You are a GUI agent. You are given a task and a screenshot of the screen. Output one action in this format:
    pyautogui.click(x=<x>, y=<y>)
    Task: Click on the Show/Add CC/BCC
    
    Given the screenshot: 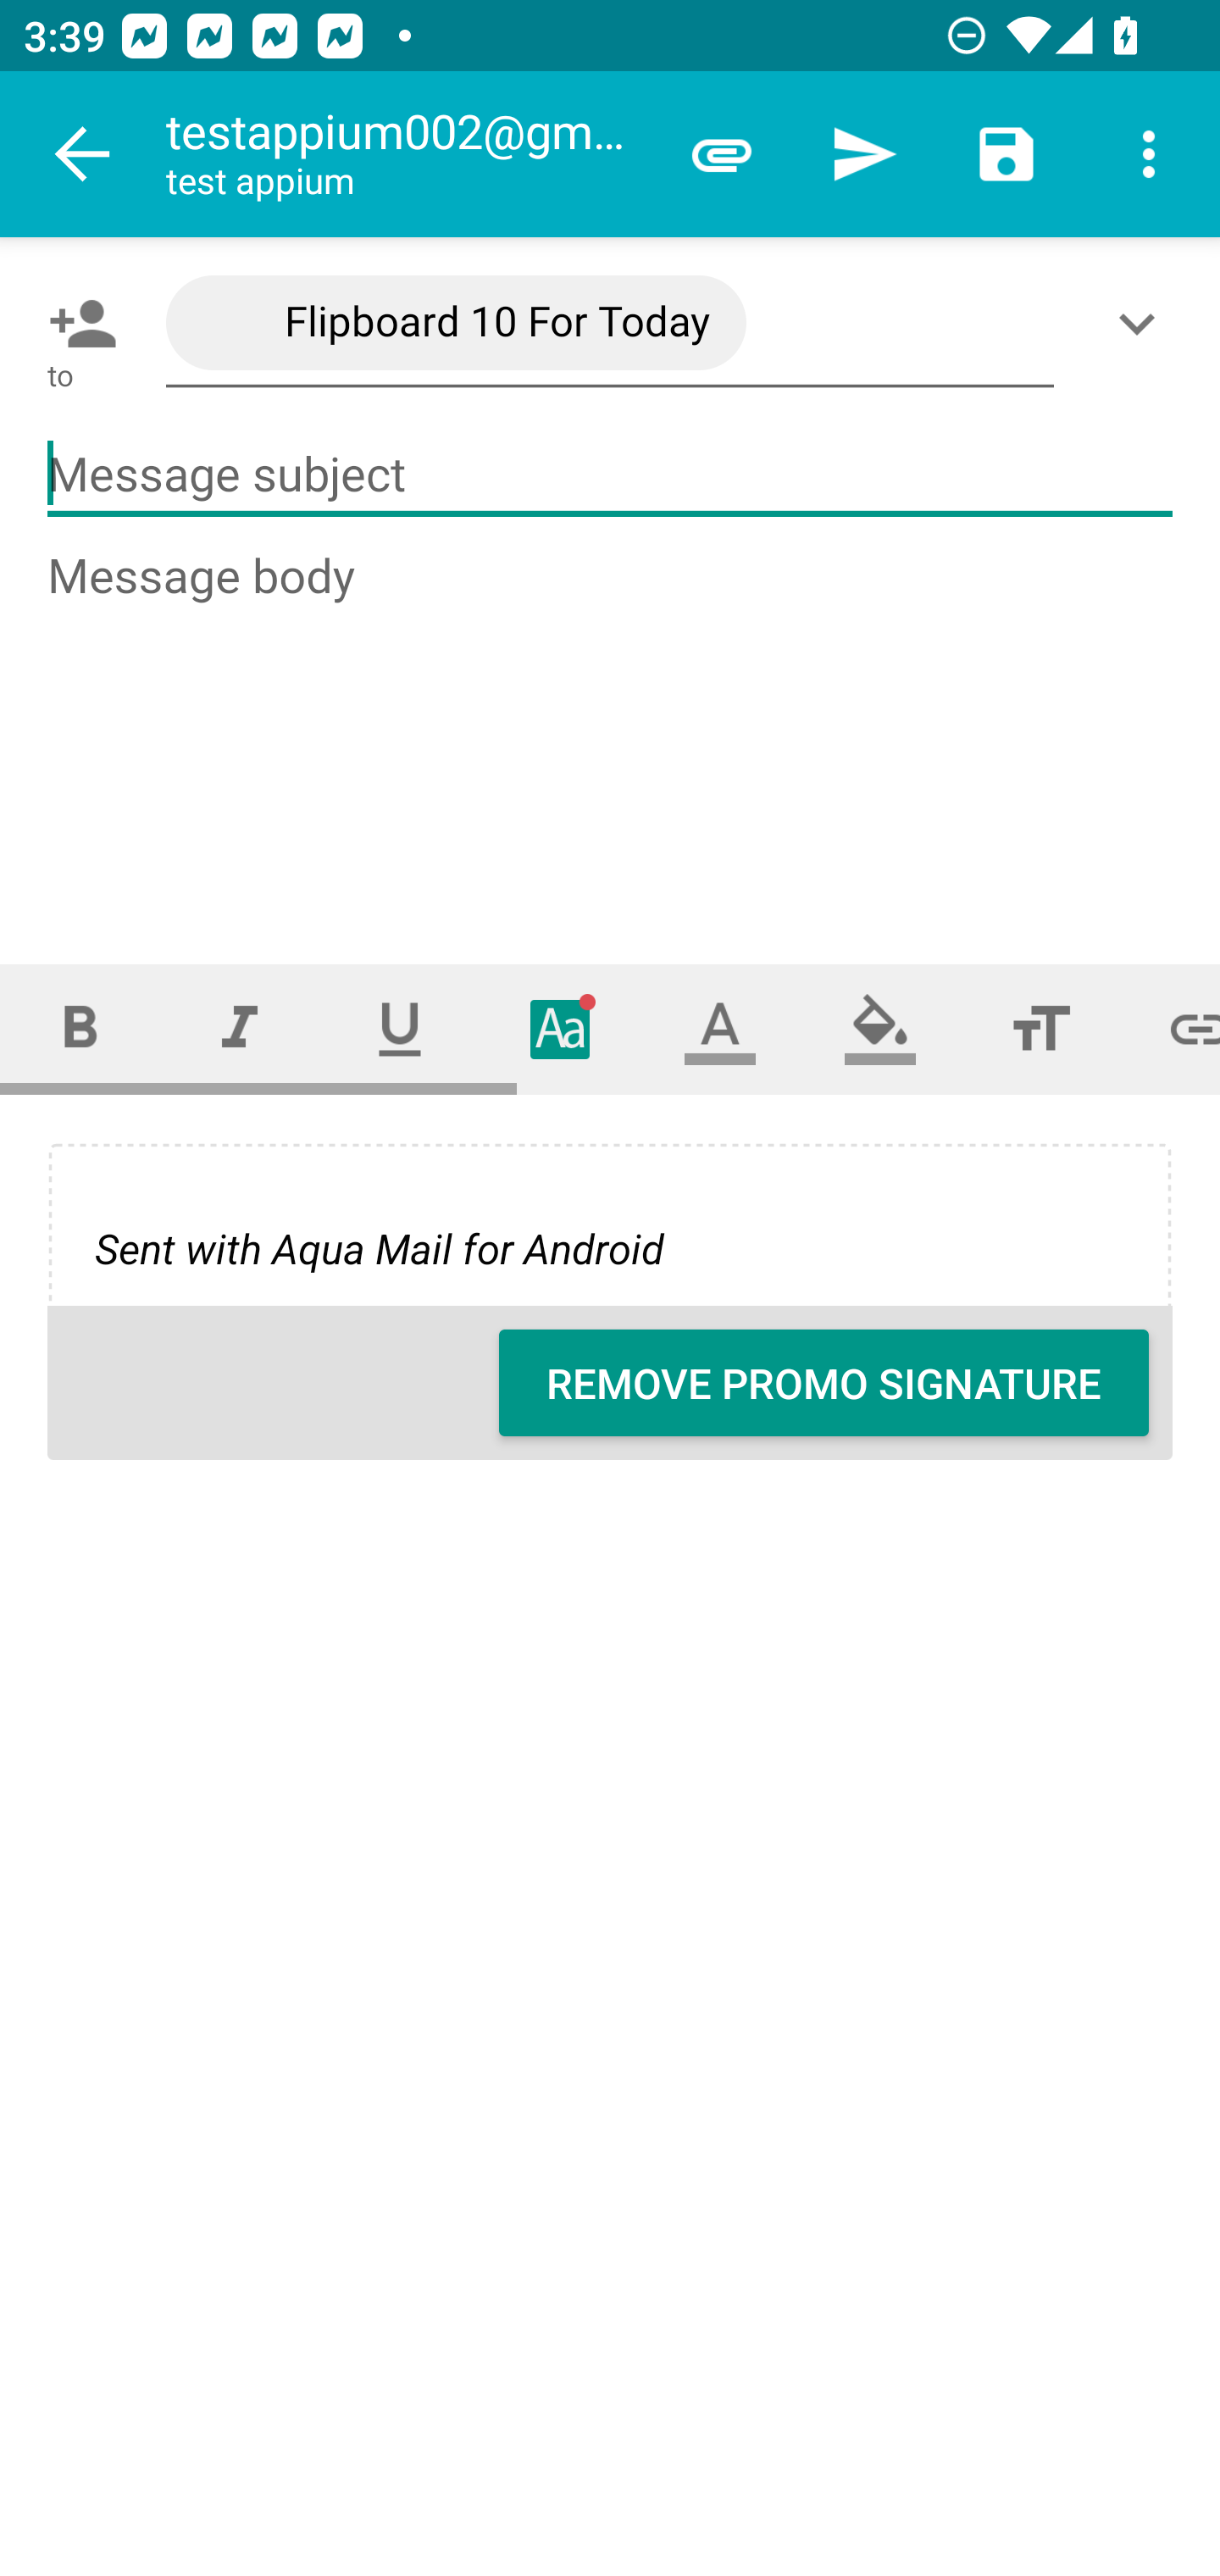 What is the action you would take?
    pyautogui.click(x=1143, y=323)
    